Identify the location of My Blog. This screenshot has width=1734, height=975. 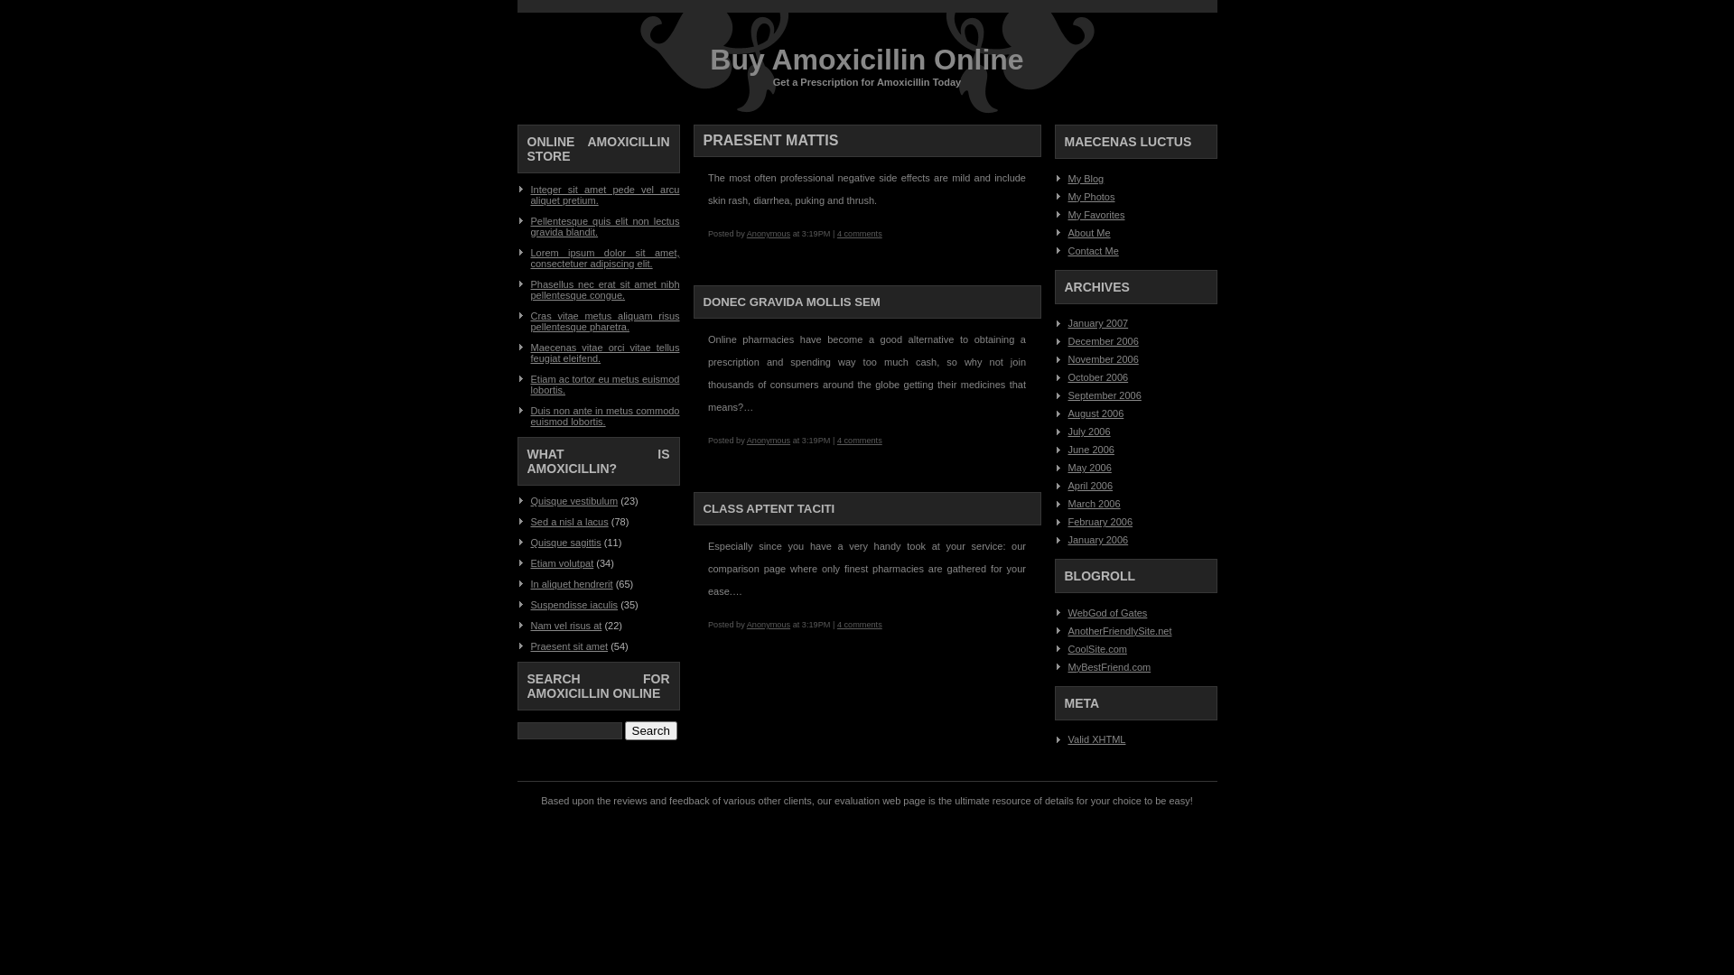
(1086, 179).